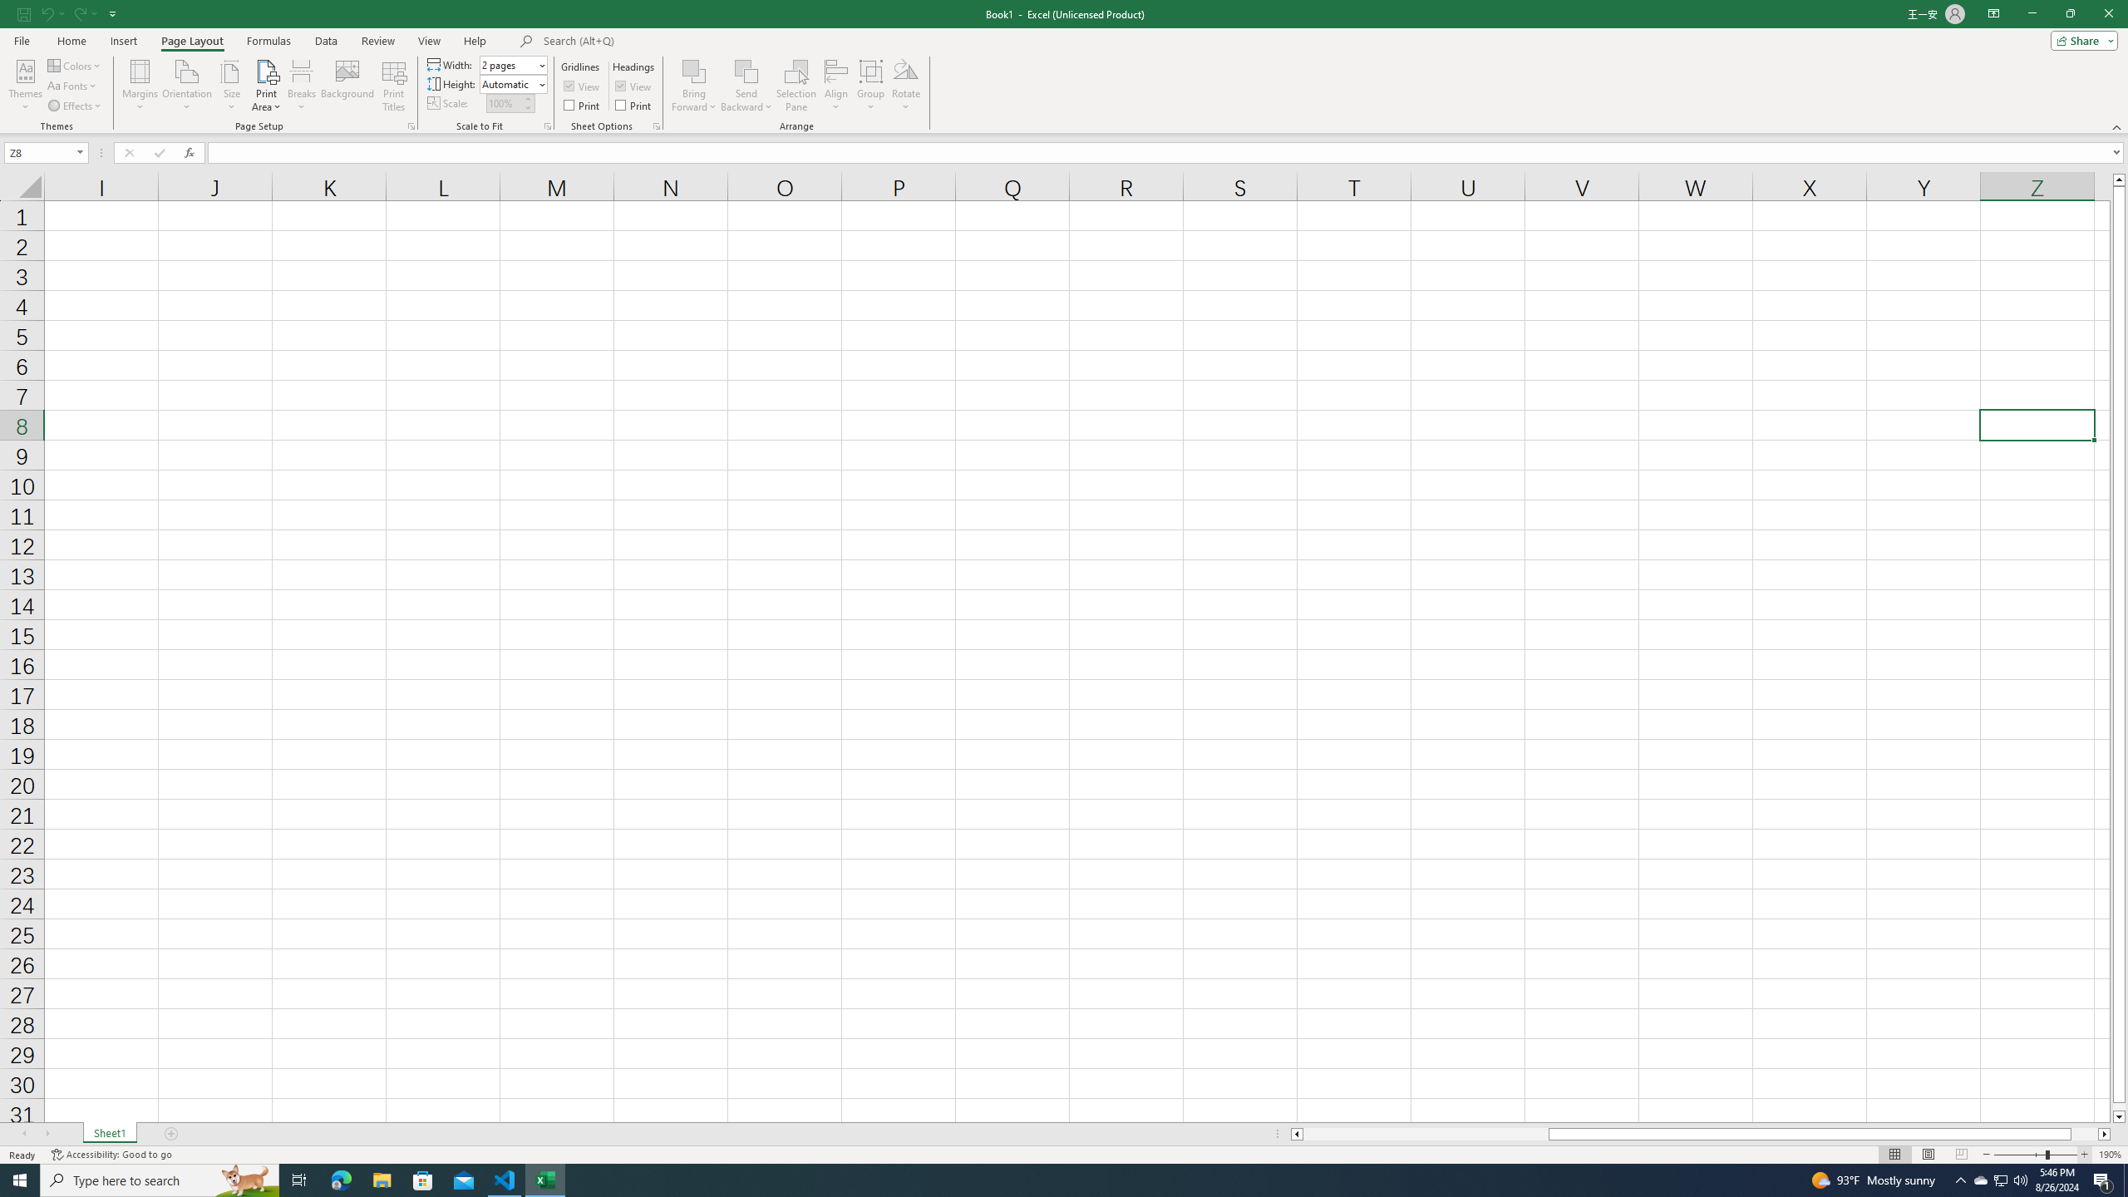 The image size is (2128, 1197). What do you see at coordinates (113, 13) in the screenshot?
I see `Customize Quick Access Toolbar` at bounding box center [113, 13].